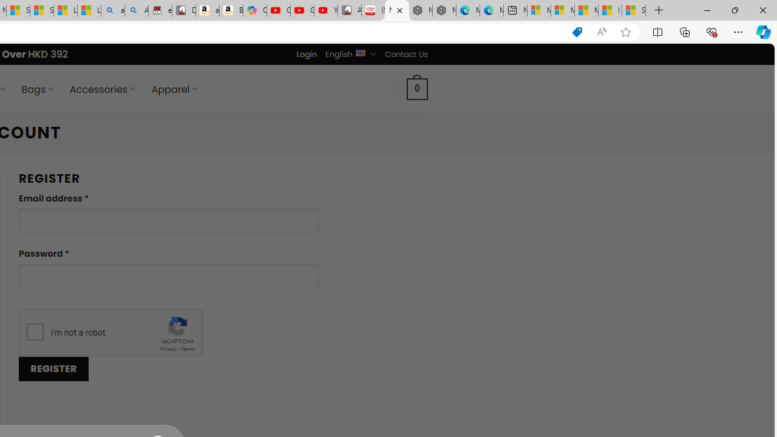 The width and height of the screenshot is (777, 437). What do you see at coordinates (35, 331) in the screenshot?
I see `I'm not a robot` at bounding box center [35, 331].